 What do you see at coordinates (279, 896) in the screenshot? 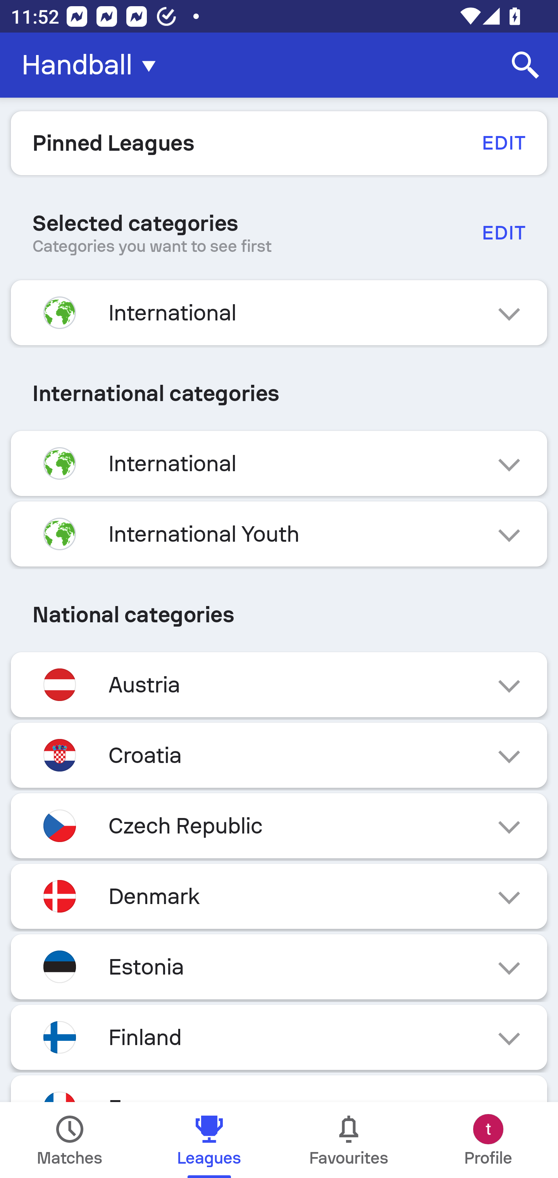
I see `Denmark` at bounding box center [279, 896].